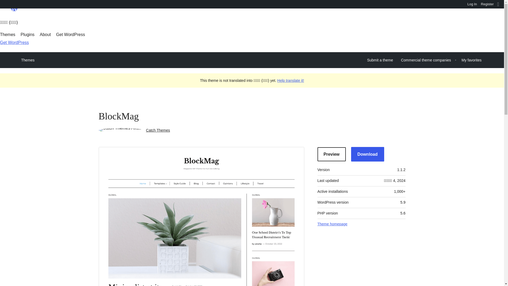 The width and height of the screenshot is (508, 286). Describe the element at coordinates (6, 5) in the screenshot. I see `Search` at that location.